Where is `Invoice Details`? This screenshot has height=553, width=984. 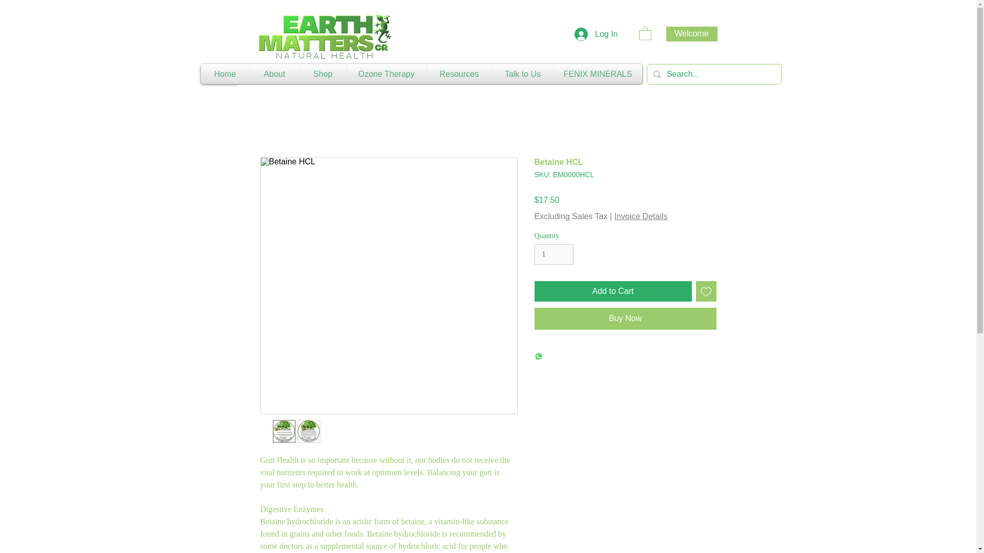 Invoice Details is located at coordinates (641, 216).